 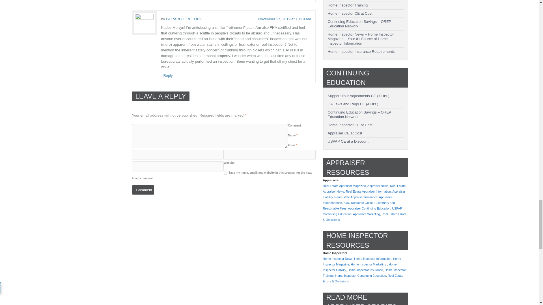 What do you see at coordinates (226, 172) in the screenshot?
I see `yes` at bounding box center [226, 172].